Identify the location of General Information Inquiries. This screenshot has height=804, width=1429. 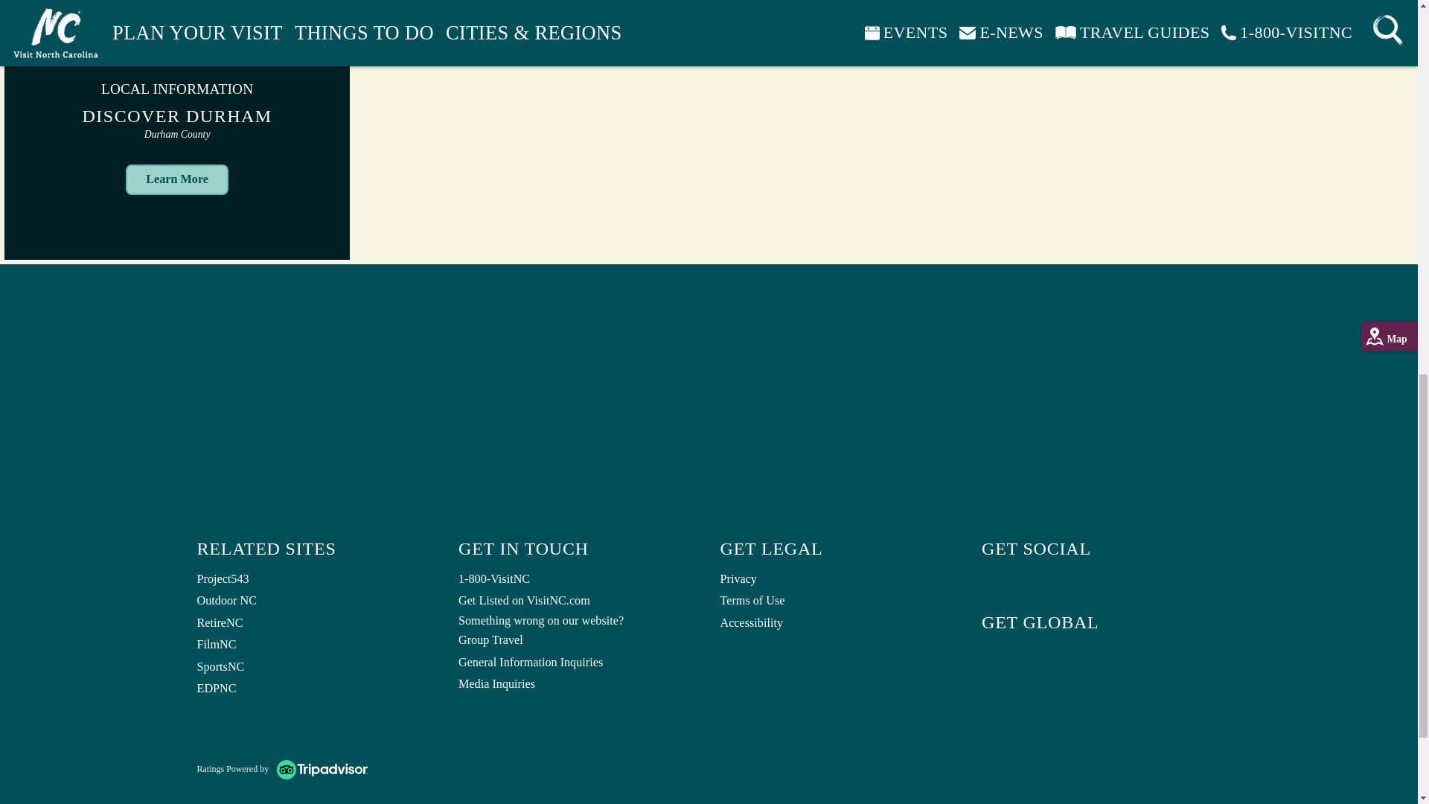
(578, 663).